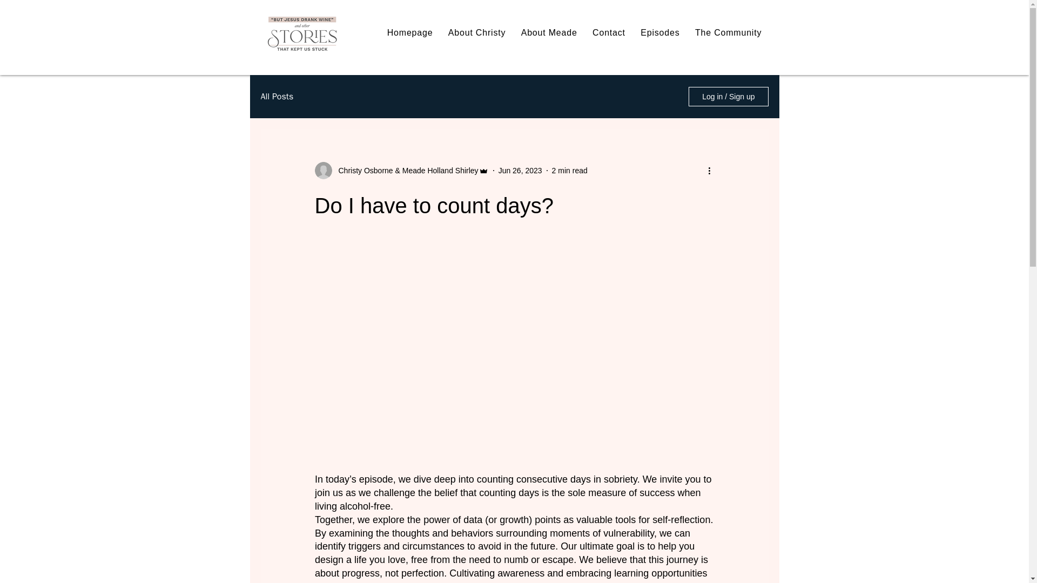 This screenshot has height=583, width=1037. What do you see at coordinates (521, 171) in the screenshot?
I see `Jun 26, 2023` at bounding box center [521, 171].